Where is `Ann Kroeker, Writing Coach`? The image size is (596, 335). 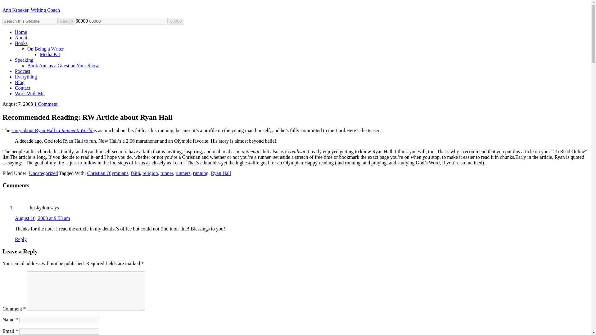
Ann Kroeker, Writing Coach is located at coordinates (31, 10).